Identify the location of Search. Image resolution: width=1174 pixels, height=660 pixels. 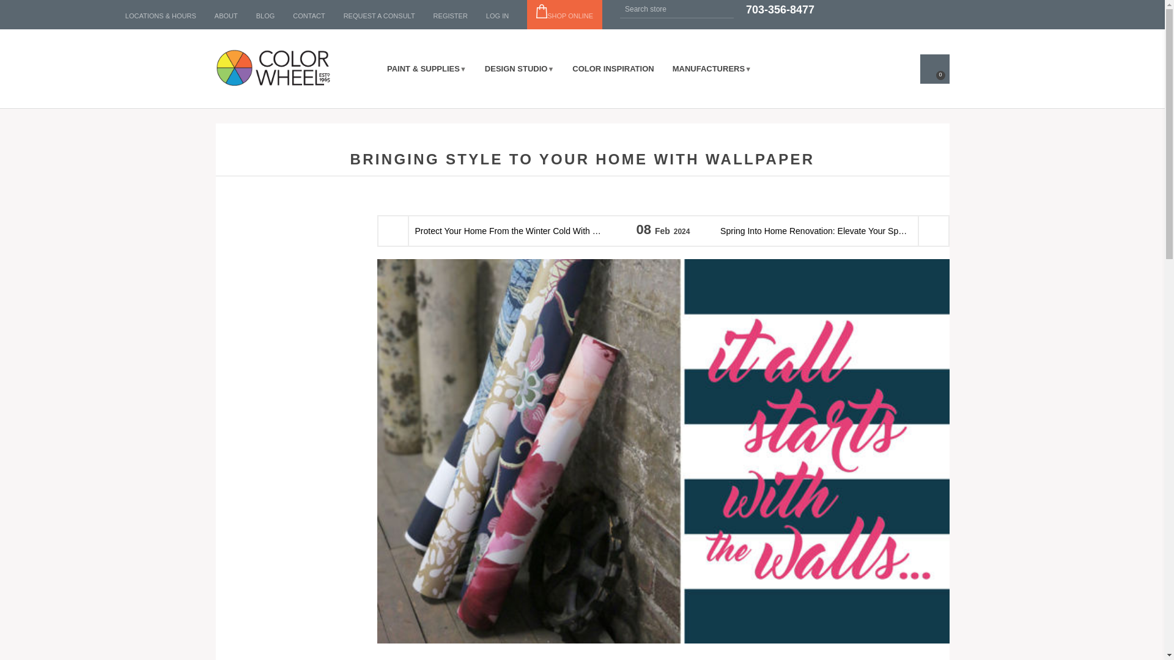
(724, 9).